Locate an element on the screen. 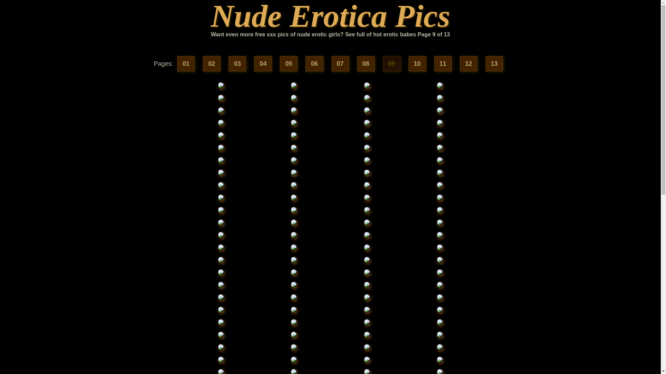  02 is located at coordinates (212, 64).